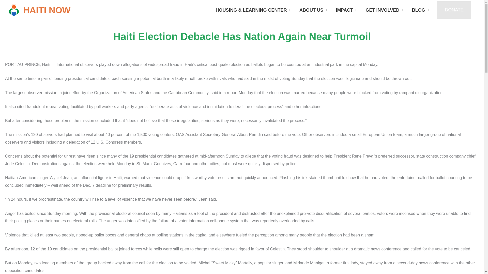 The height and width of the screenshot is (274, 488). What do you see at coordinates (253, 10) in the screenshot?
I see `Programs` at bounding box center [253, 10].